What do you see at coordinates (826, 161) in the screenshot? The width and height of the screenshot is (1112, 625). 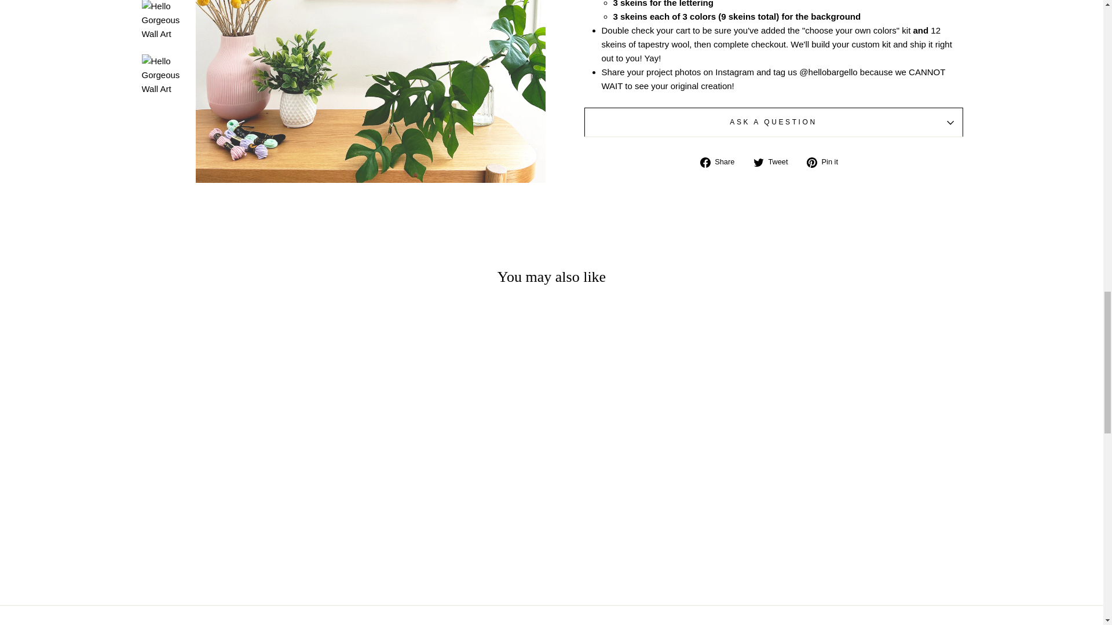 I see `Pin on Pinterest` at bounding box center [826, 161].